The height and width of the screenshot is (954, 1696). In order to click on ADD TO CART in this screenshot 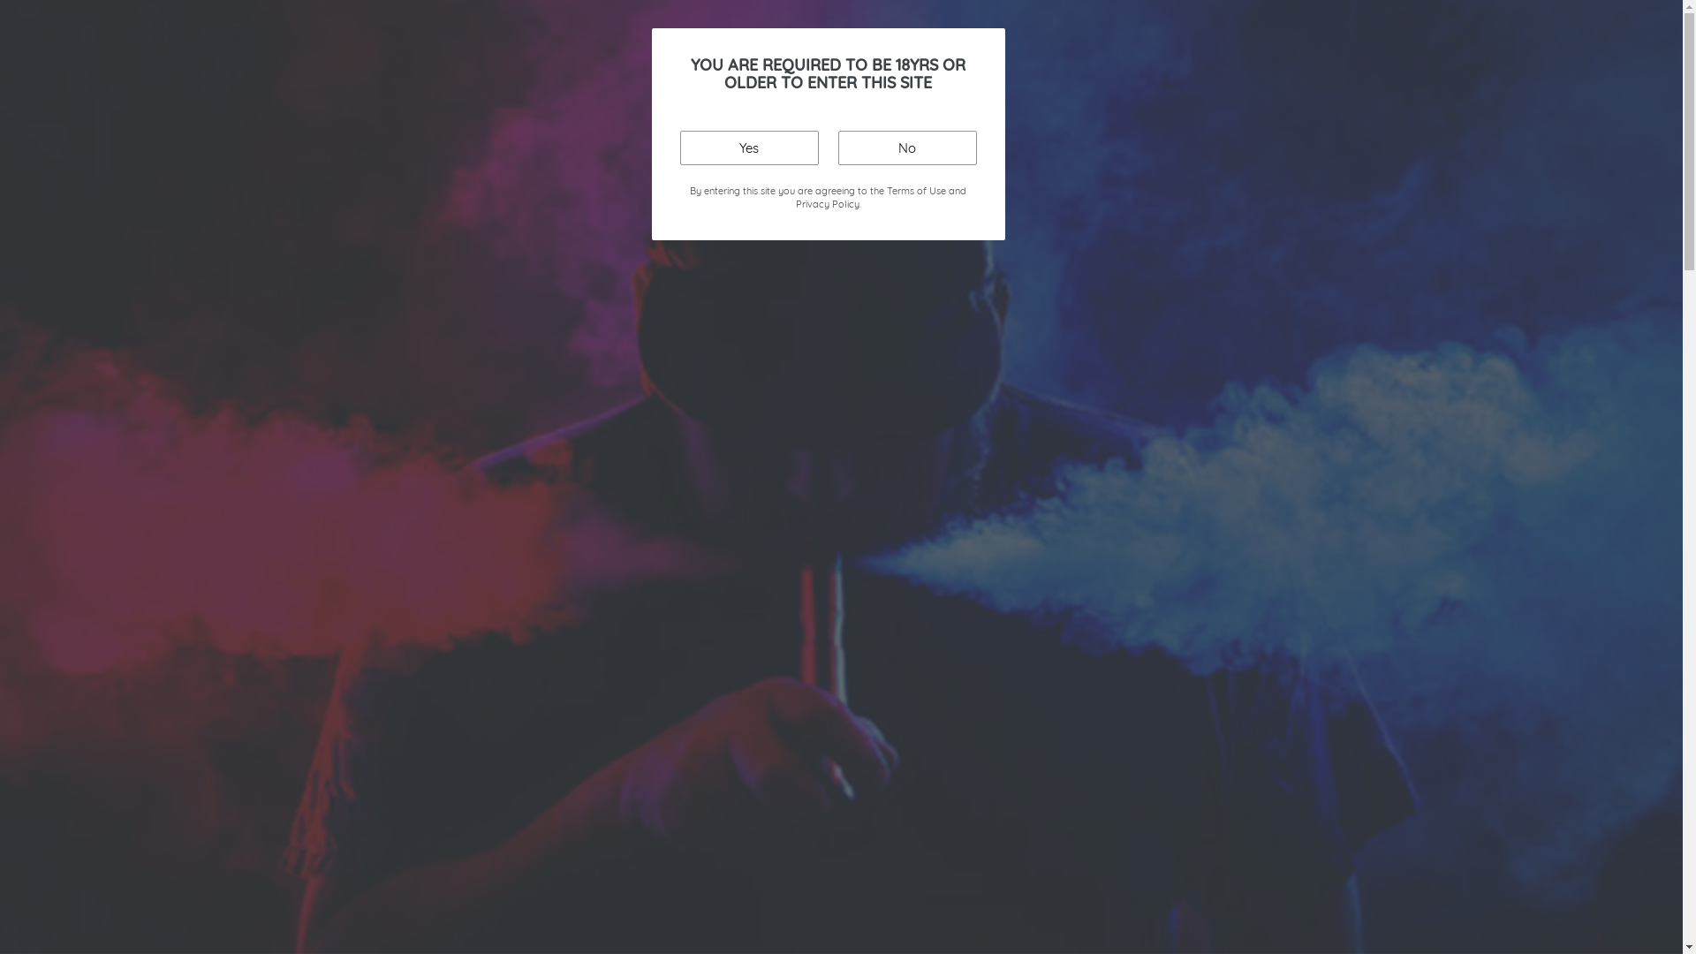, I will do `click(1183, 583)`.